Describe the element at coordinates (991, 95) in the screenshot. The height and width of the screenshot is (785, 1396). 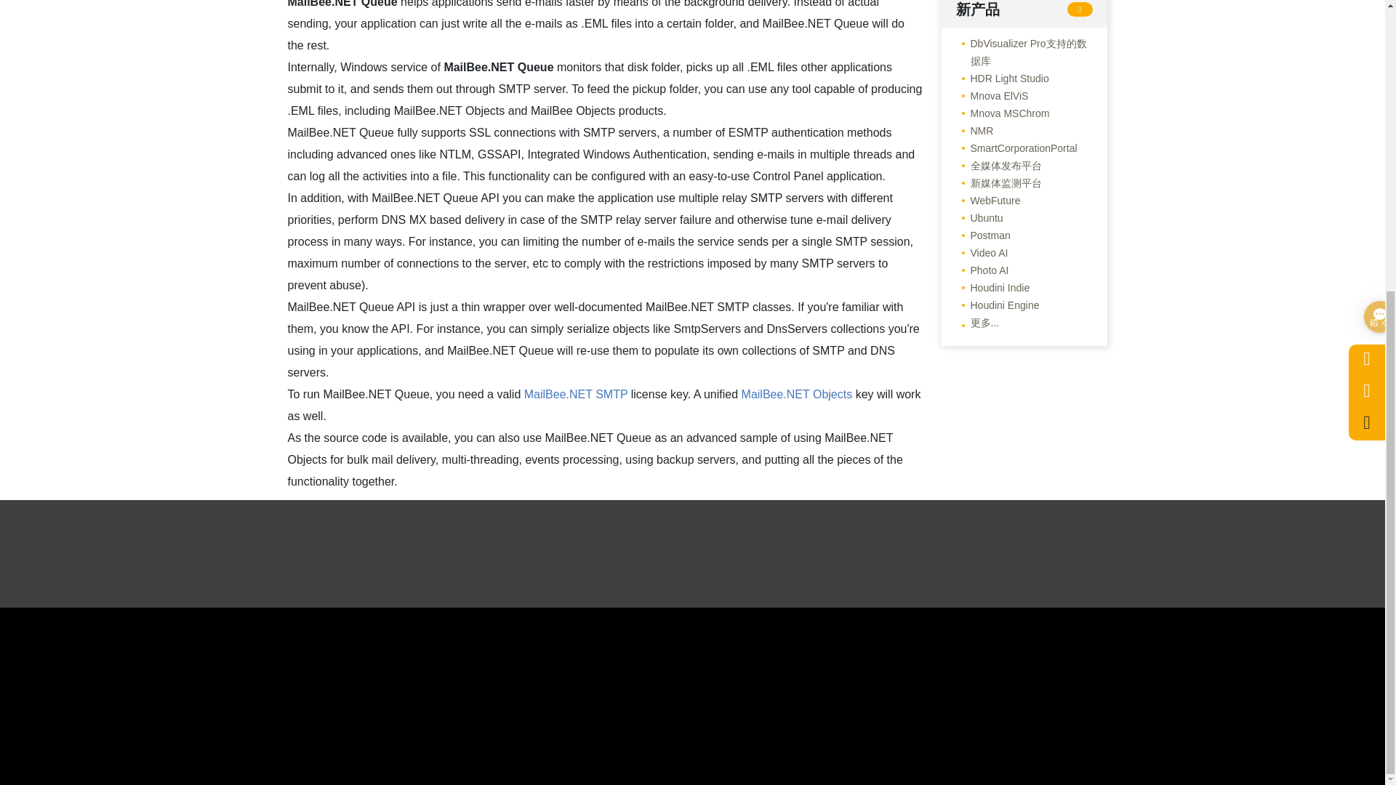
I see `Mnova ElViS` at that location.